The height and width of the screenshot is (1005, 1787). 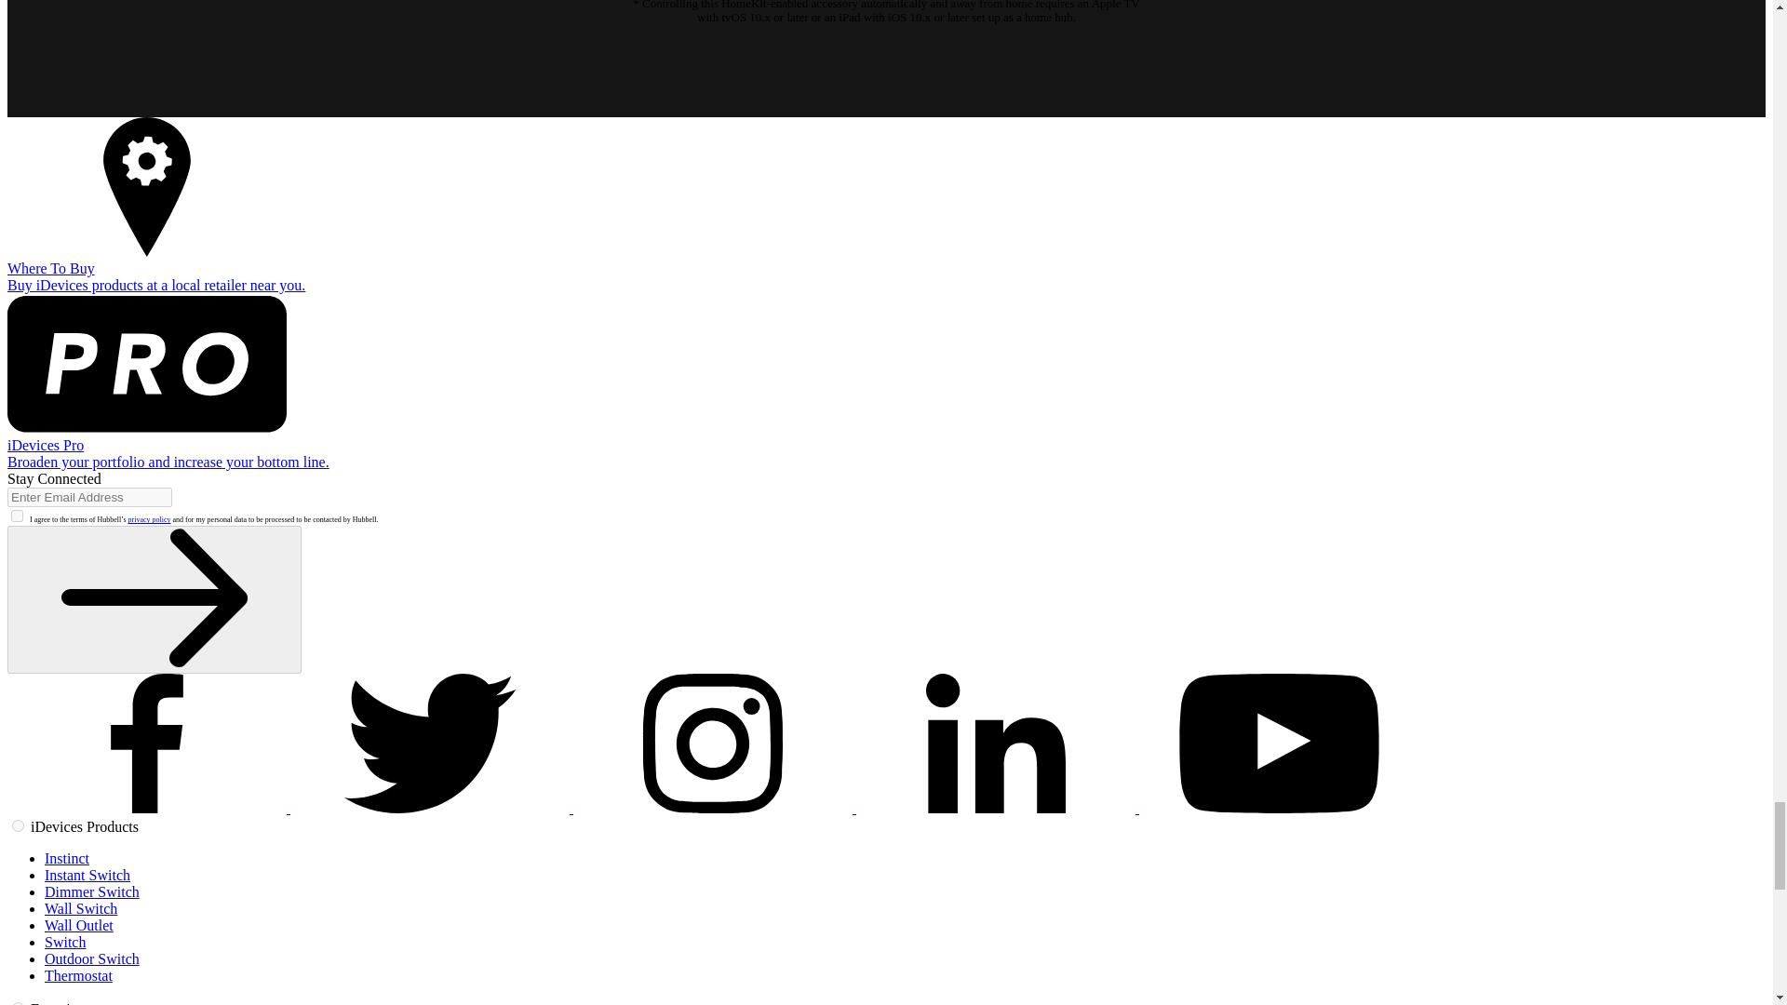 I want to click on iDevices Twitter, so click(x=432, y=808).